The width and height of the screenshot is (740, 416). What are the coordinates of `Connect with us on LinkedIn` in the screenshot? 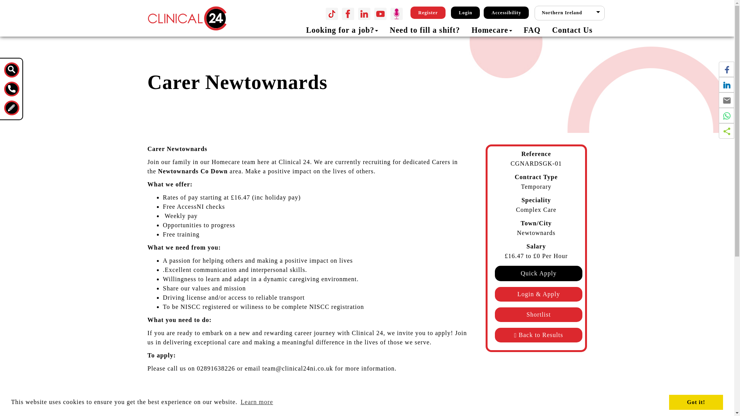 It's located at (364, 14).